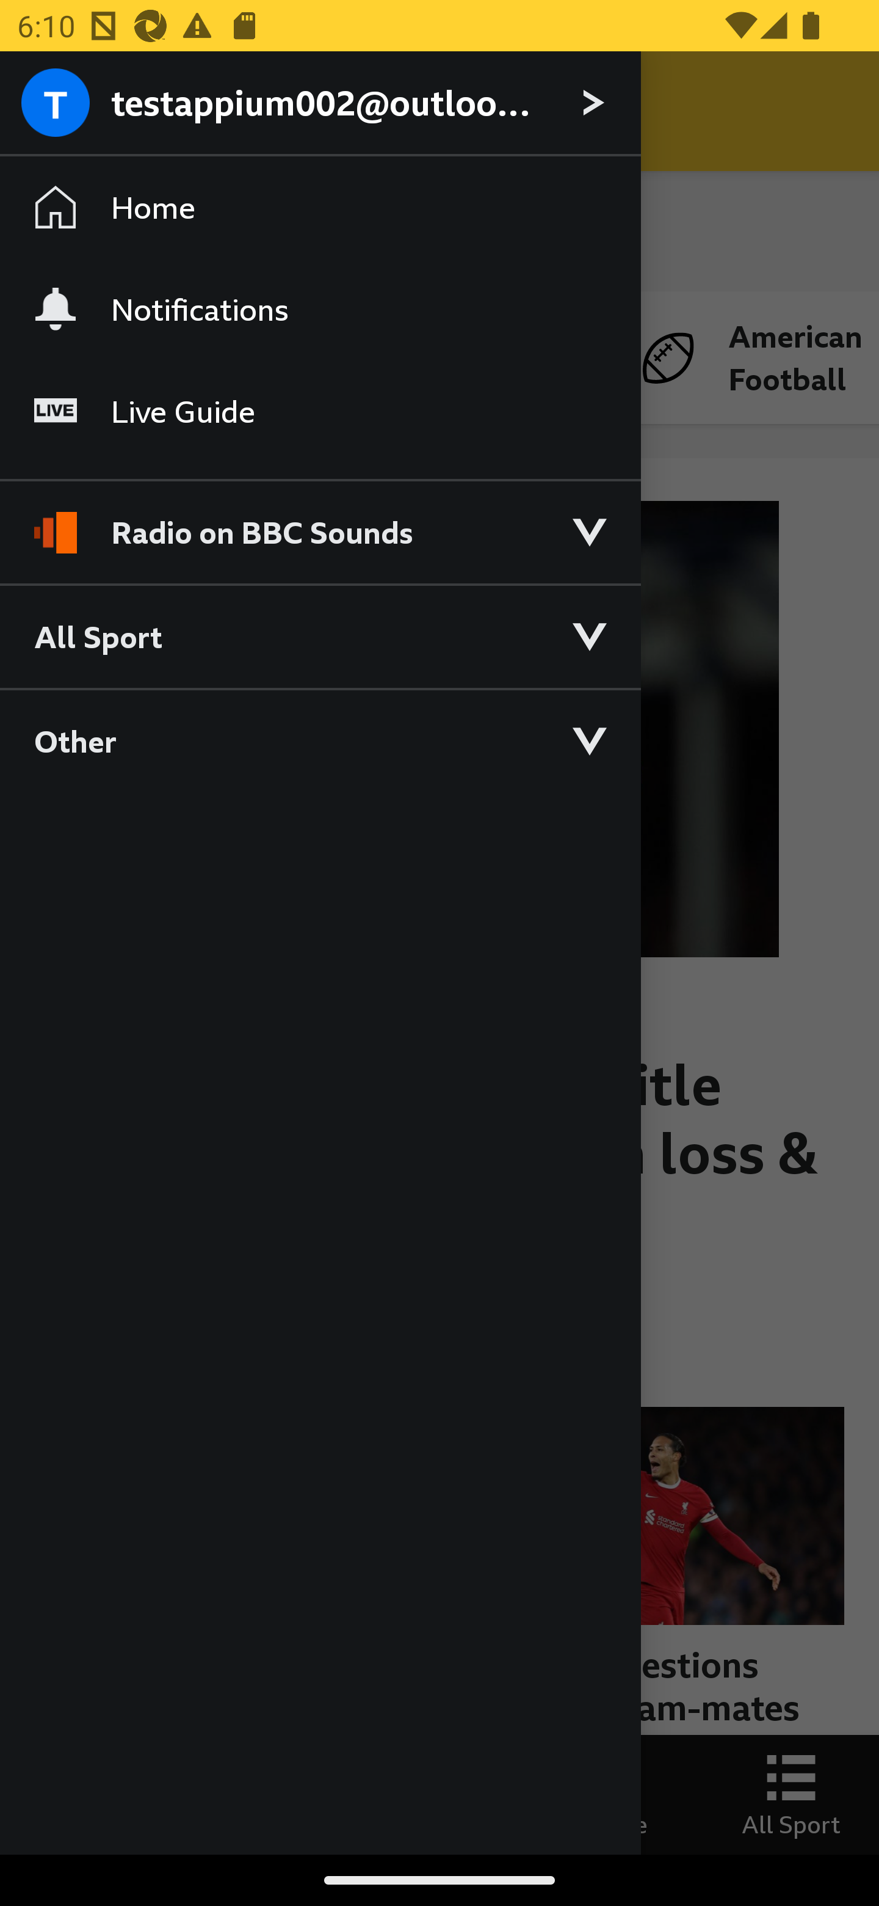 This screenshot has width=879, height=1906. Describe the element at coordinates (320, 635) in the screenshot. I see `All Sport` at that location.